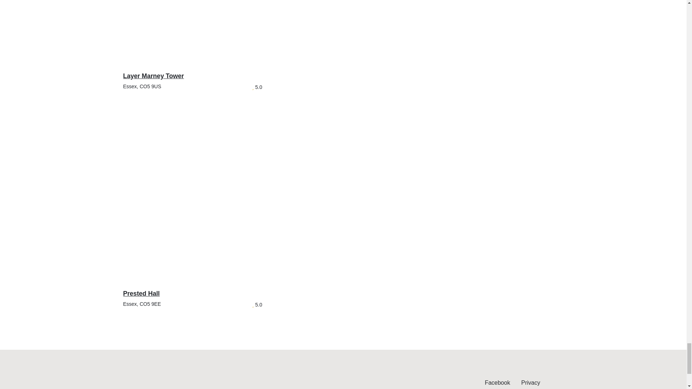 The image size is (692, 389). I want to click on Layer Marney Tower, so click(192, 51).